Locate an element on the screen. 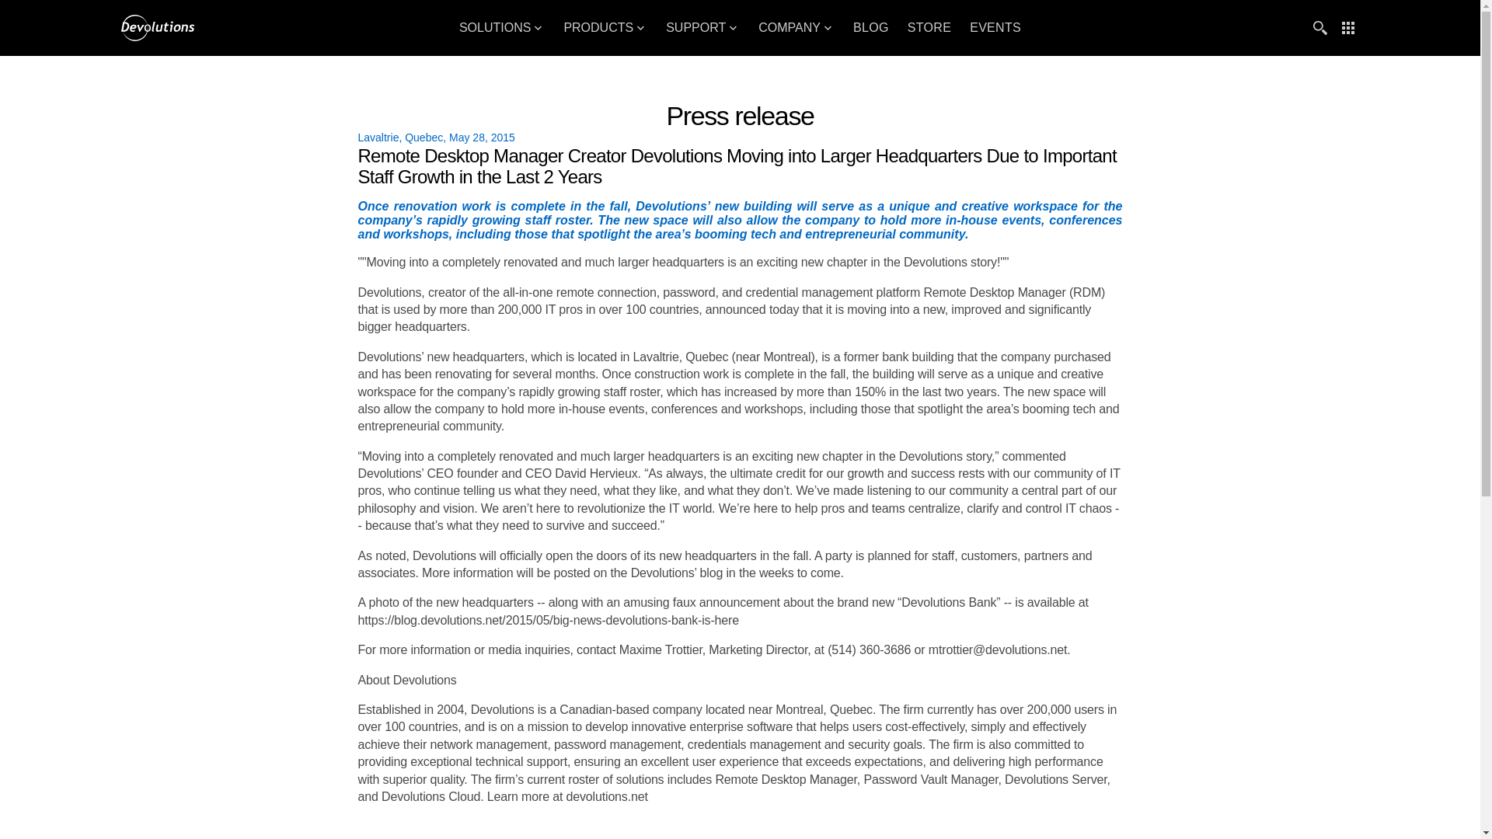  COMPANY is located at coordinates (796, 28).